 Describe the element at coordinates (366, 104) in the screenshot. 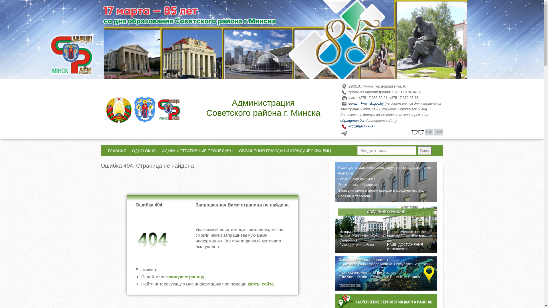

I see `sovadm@minsk.gov.by` at that location.